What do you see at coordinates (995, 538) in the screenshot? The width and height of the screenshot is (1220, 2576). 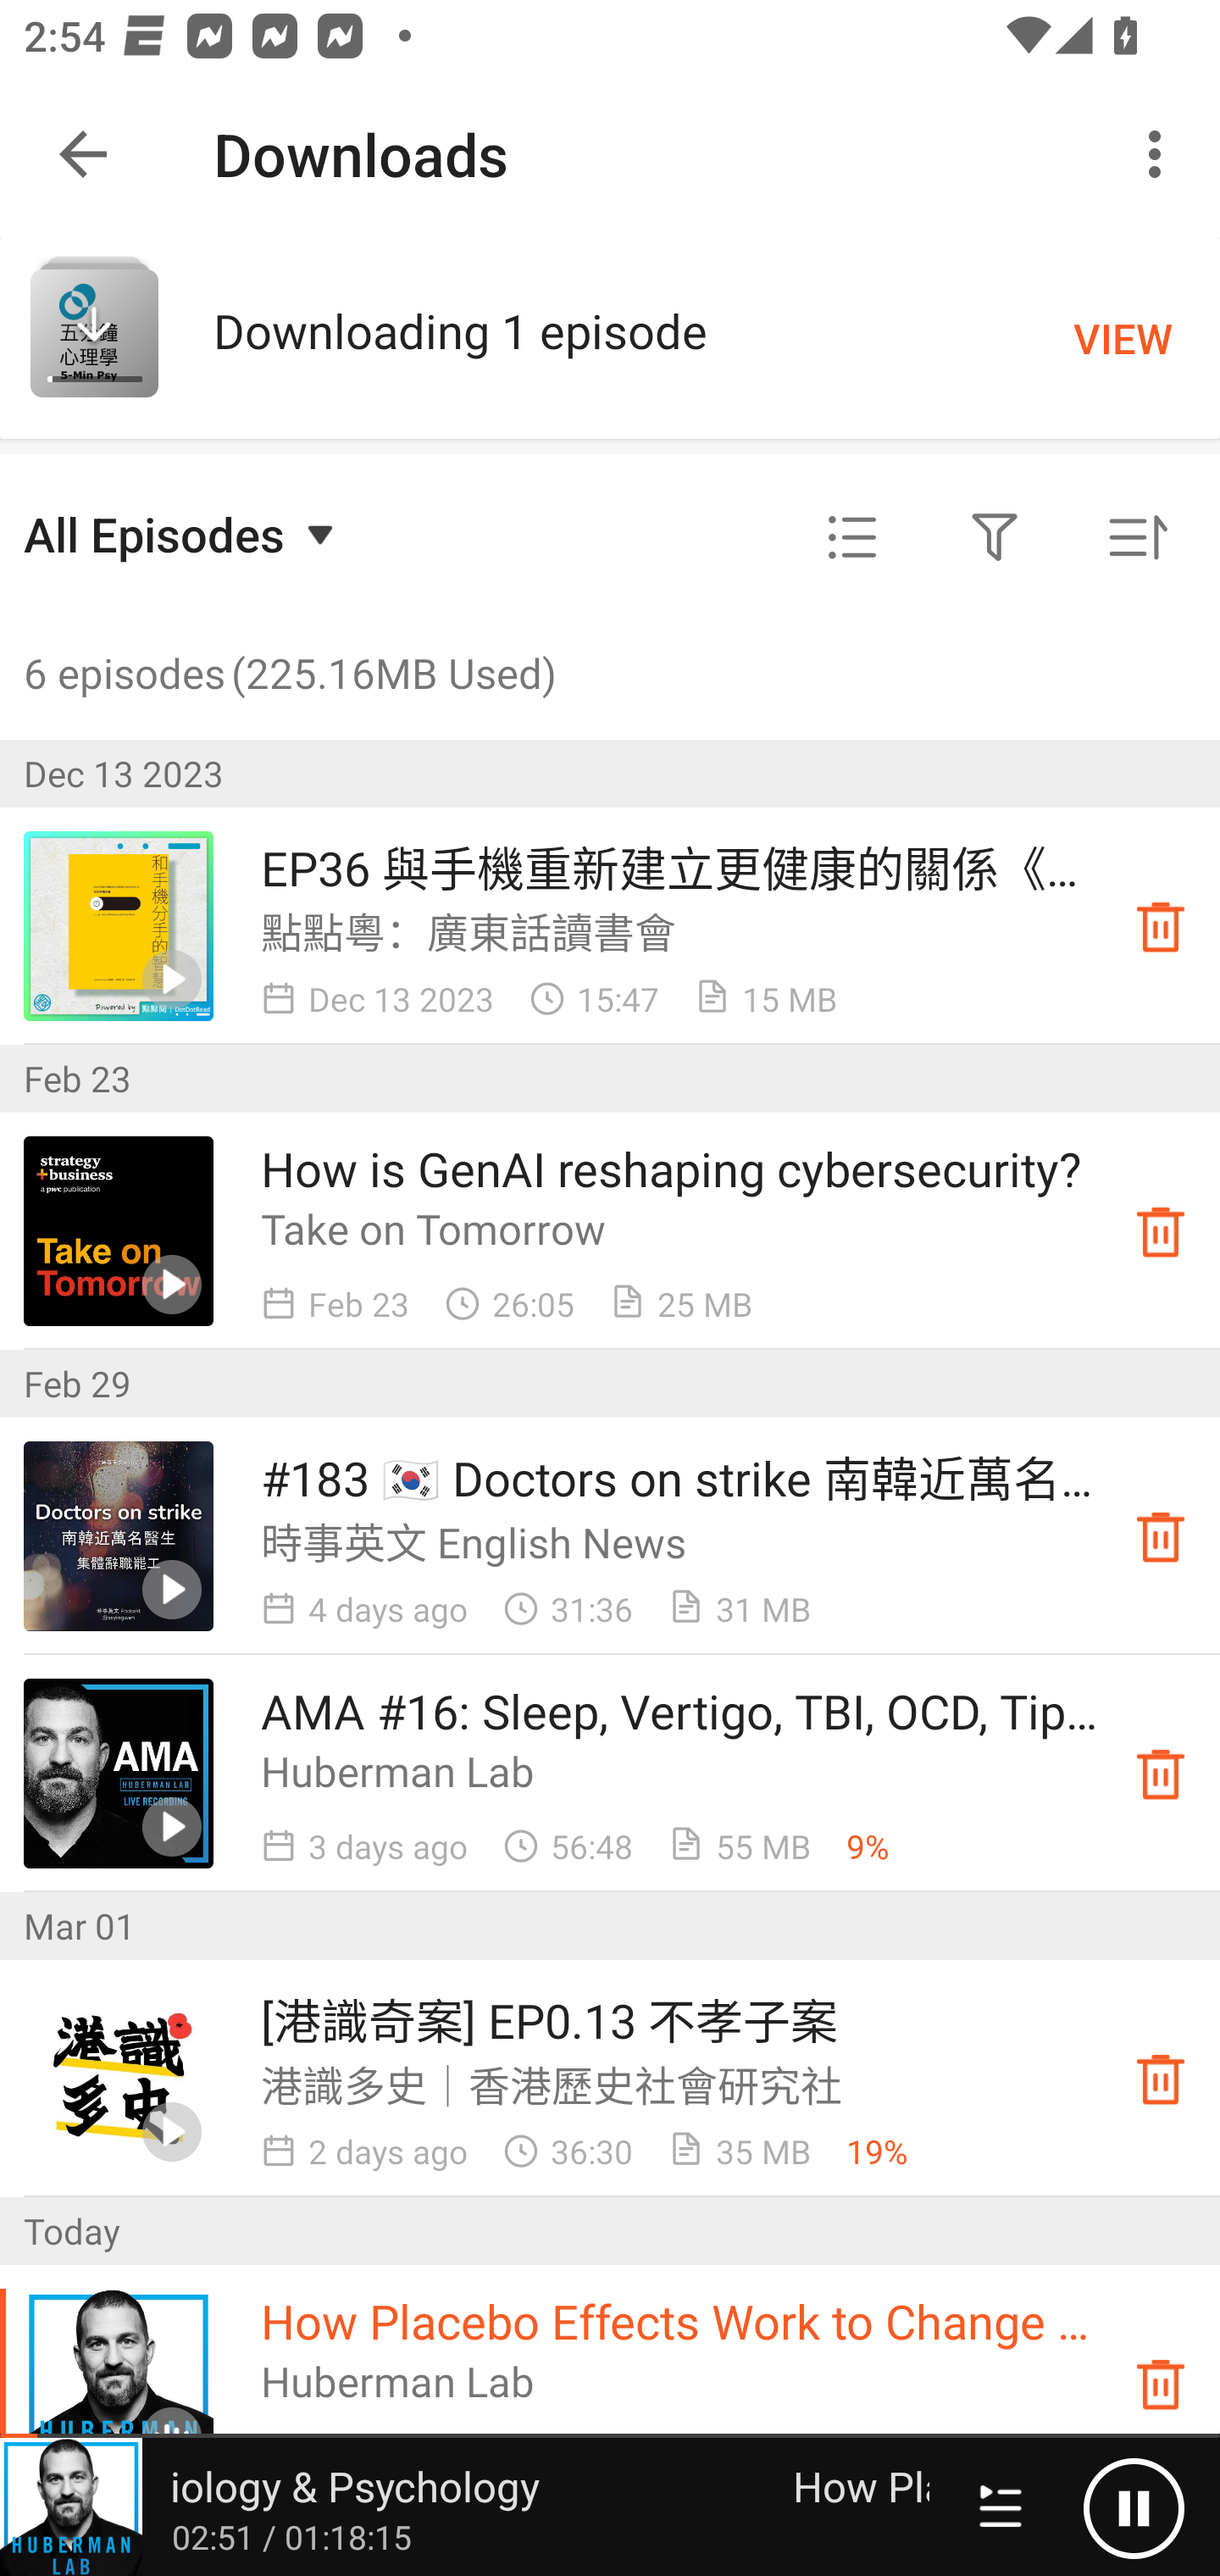 I see `` at bounding box center [995, 538].